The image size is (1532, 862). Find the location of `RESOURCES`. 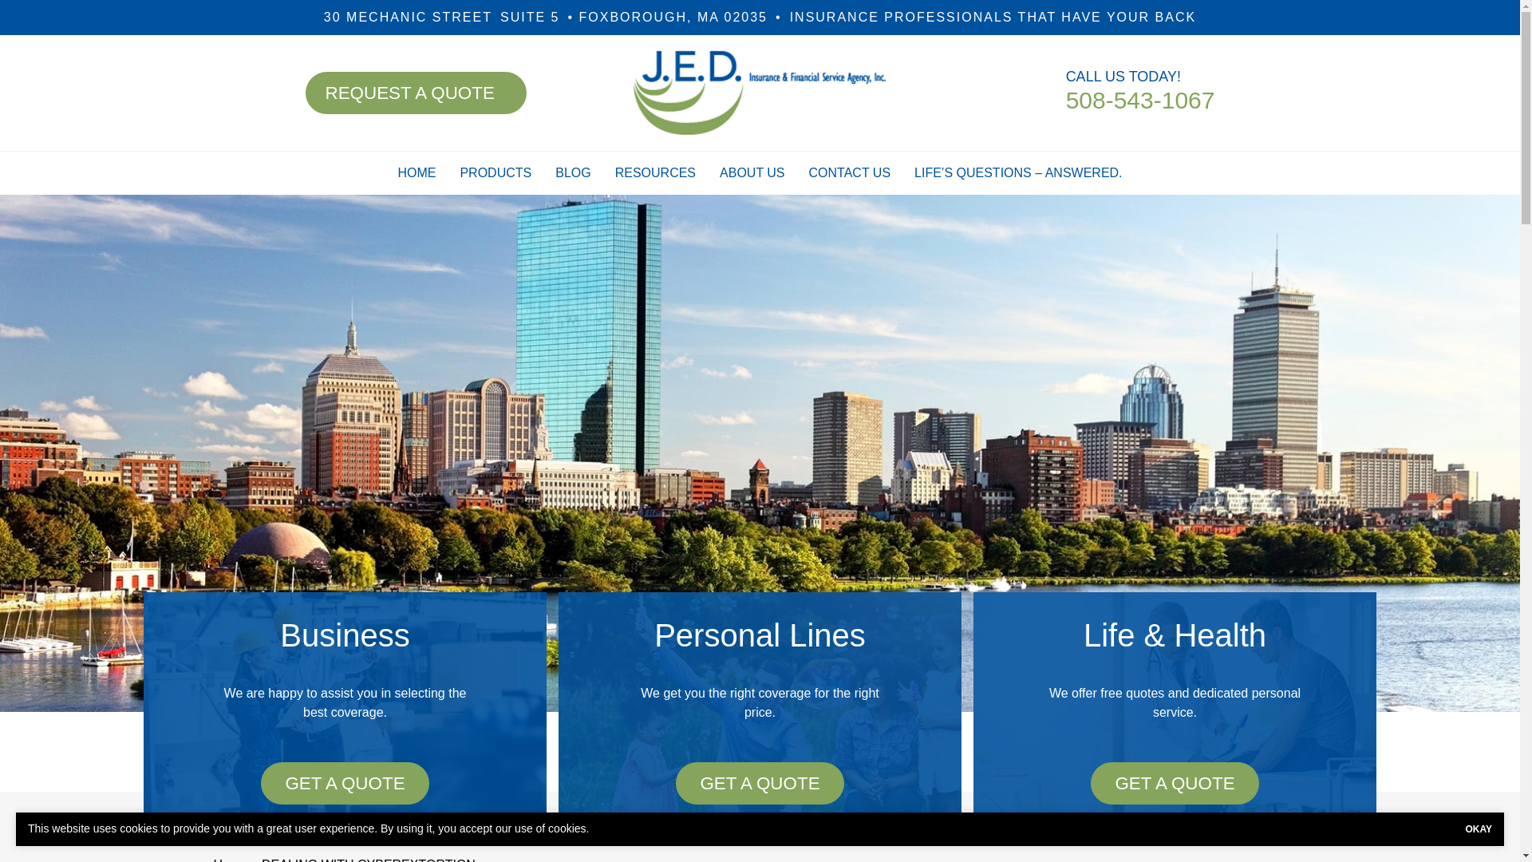

RESOURCES is located at coordinates (549, 17).